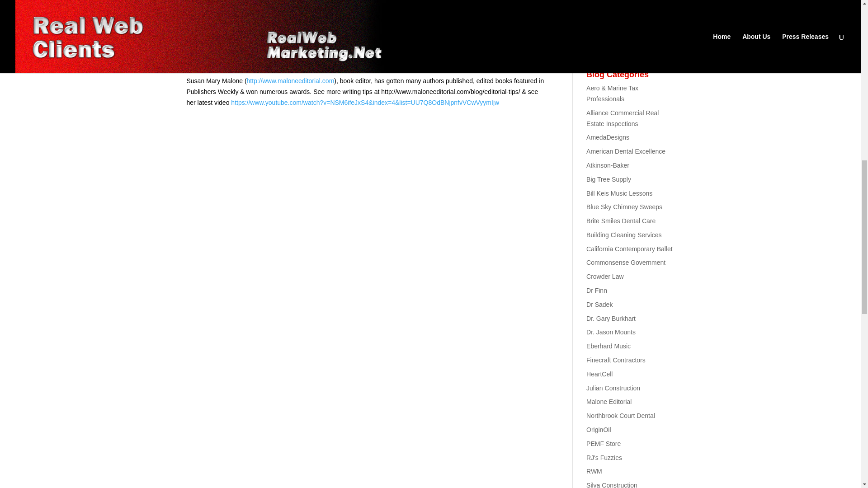  Describe the element at coordinates (599, 374) in the screenshot. I see `HeartCell` at that location.